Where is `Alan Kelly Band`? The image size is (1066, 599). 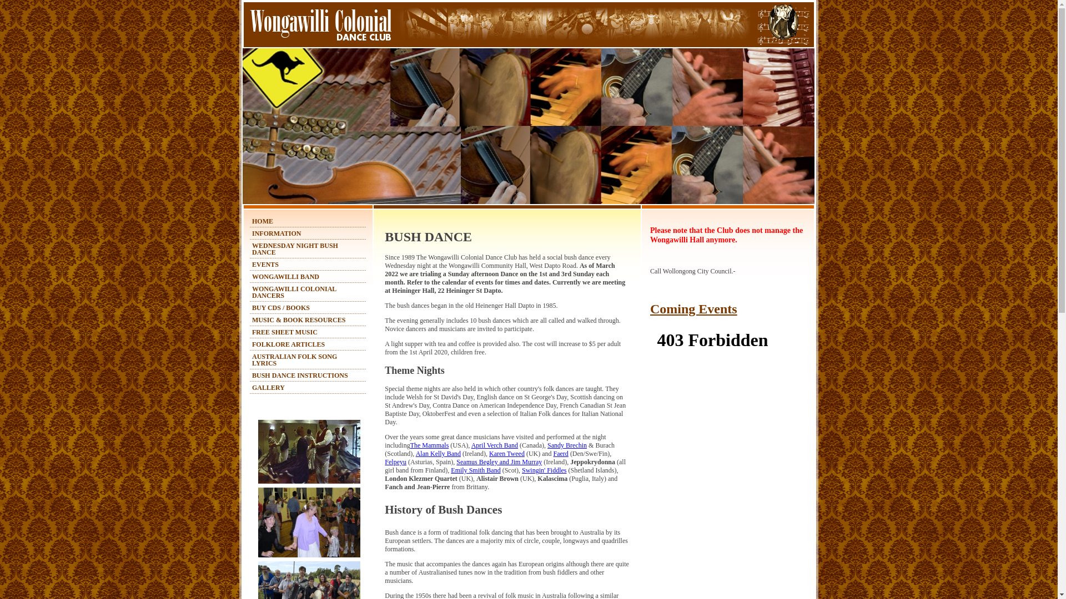 Alan Kelly Band is located at coordinates (439, 454).